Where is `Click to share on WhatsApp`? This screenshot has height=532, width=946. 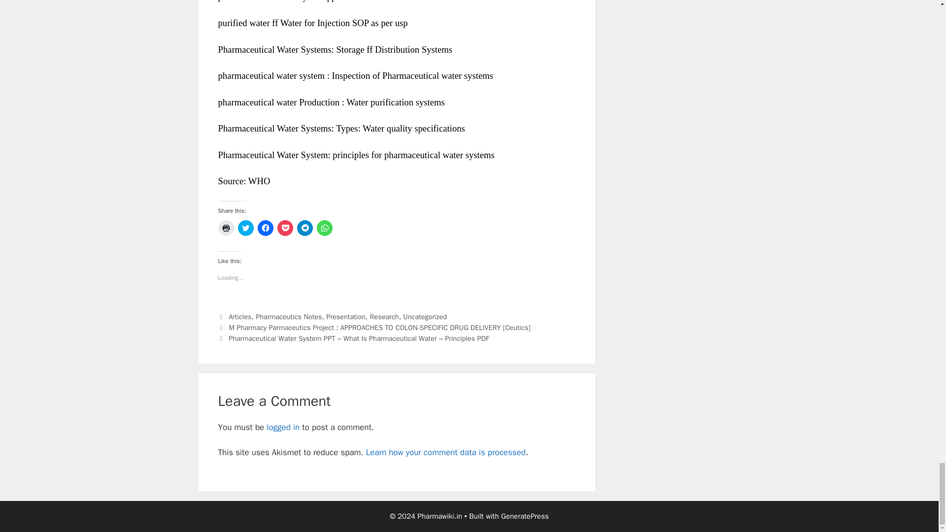 Click to share on WhatsApp is located at coordinates (324, 228).